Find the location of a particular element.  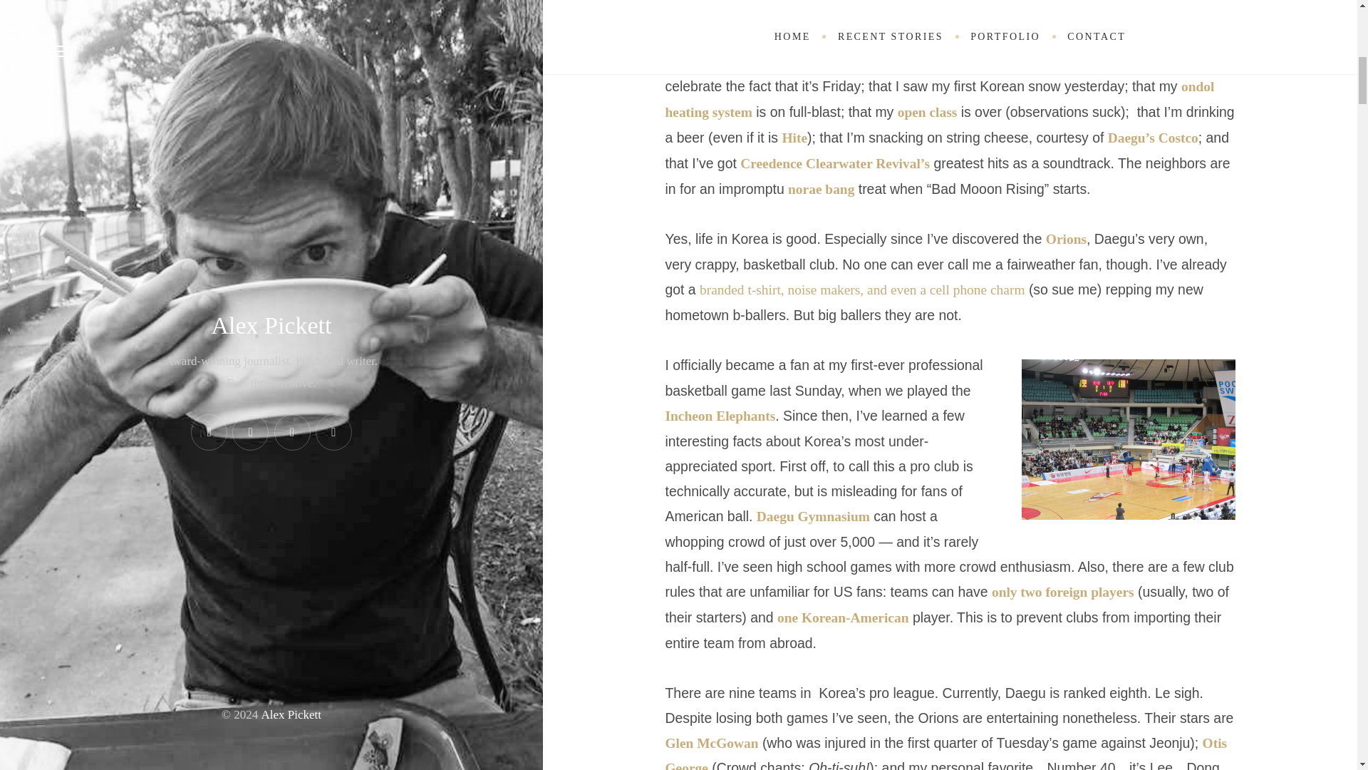

only two foreign players is located at coordinates (1063, 592).